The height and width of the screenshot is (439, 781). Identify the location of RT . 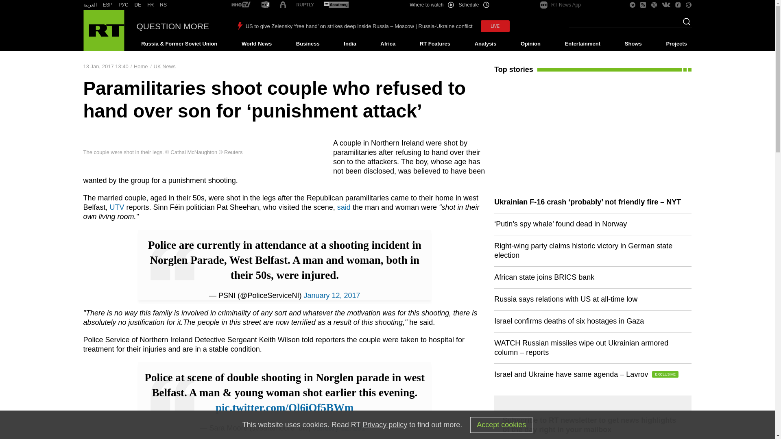
(151, 5).